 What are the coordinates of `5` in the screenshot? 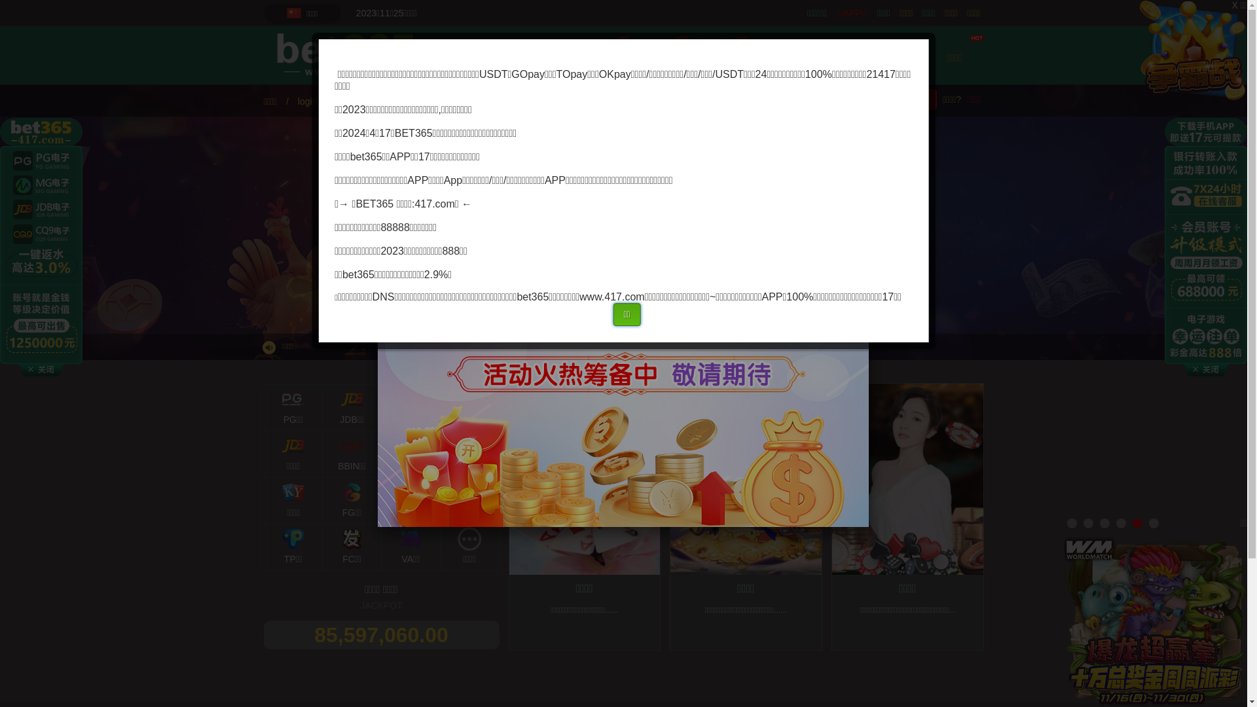 It's located at (1138, 524).